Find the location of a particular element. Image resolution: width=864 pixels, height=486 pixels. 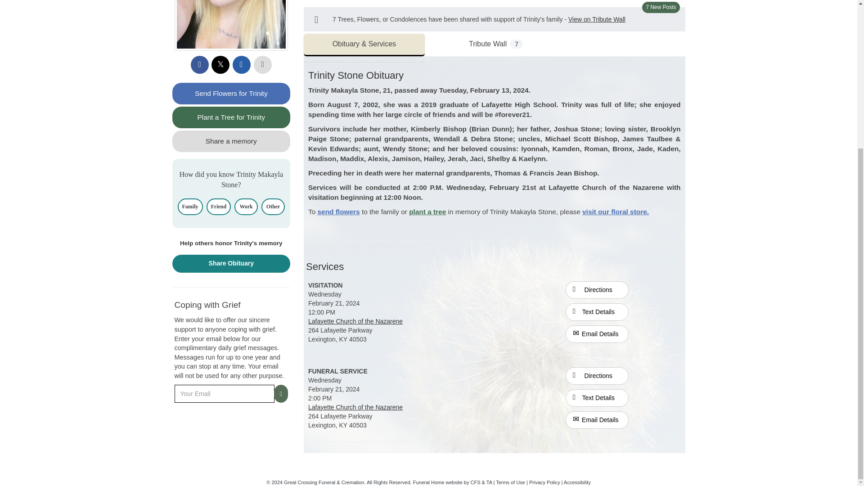

Text Details is located at coordinates (597, 311).